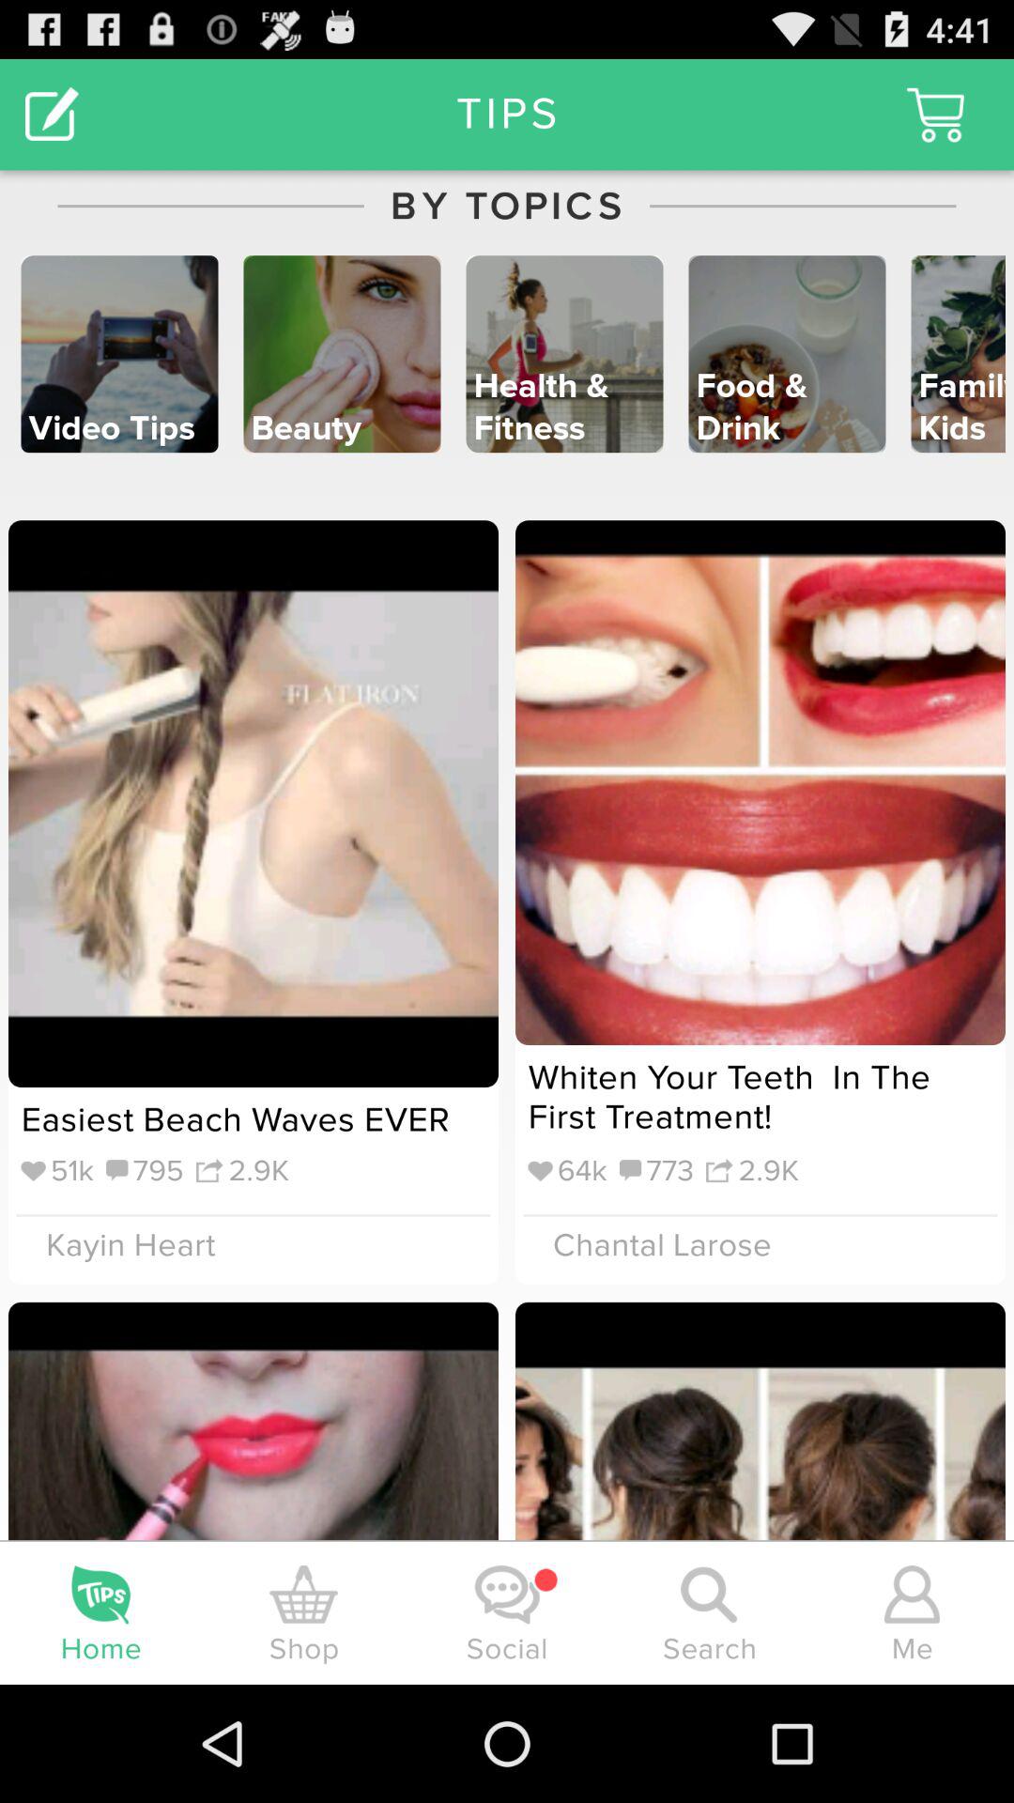 This screenshot has height=1803, width=1014. What do you see at coordinates (53, 115) in the screenshot?
I see `click the item to the left of by topics` at bounding box center [53, 115].